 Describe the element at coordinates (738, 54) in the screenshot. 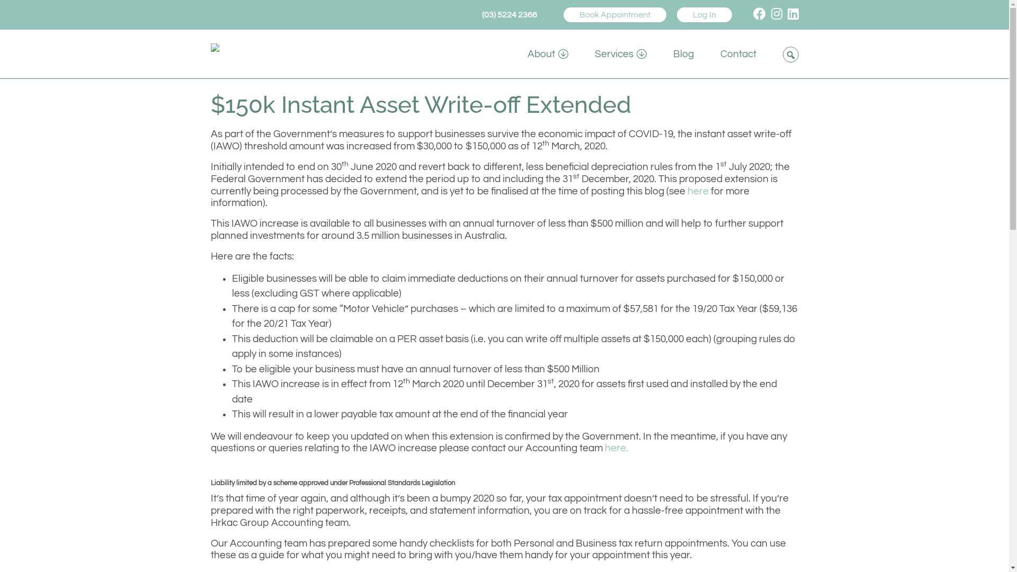

I see `Contact` at that location.